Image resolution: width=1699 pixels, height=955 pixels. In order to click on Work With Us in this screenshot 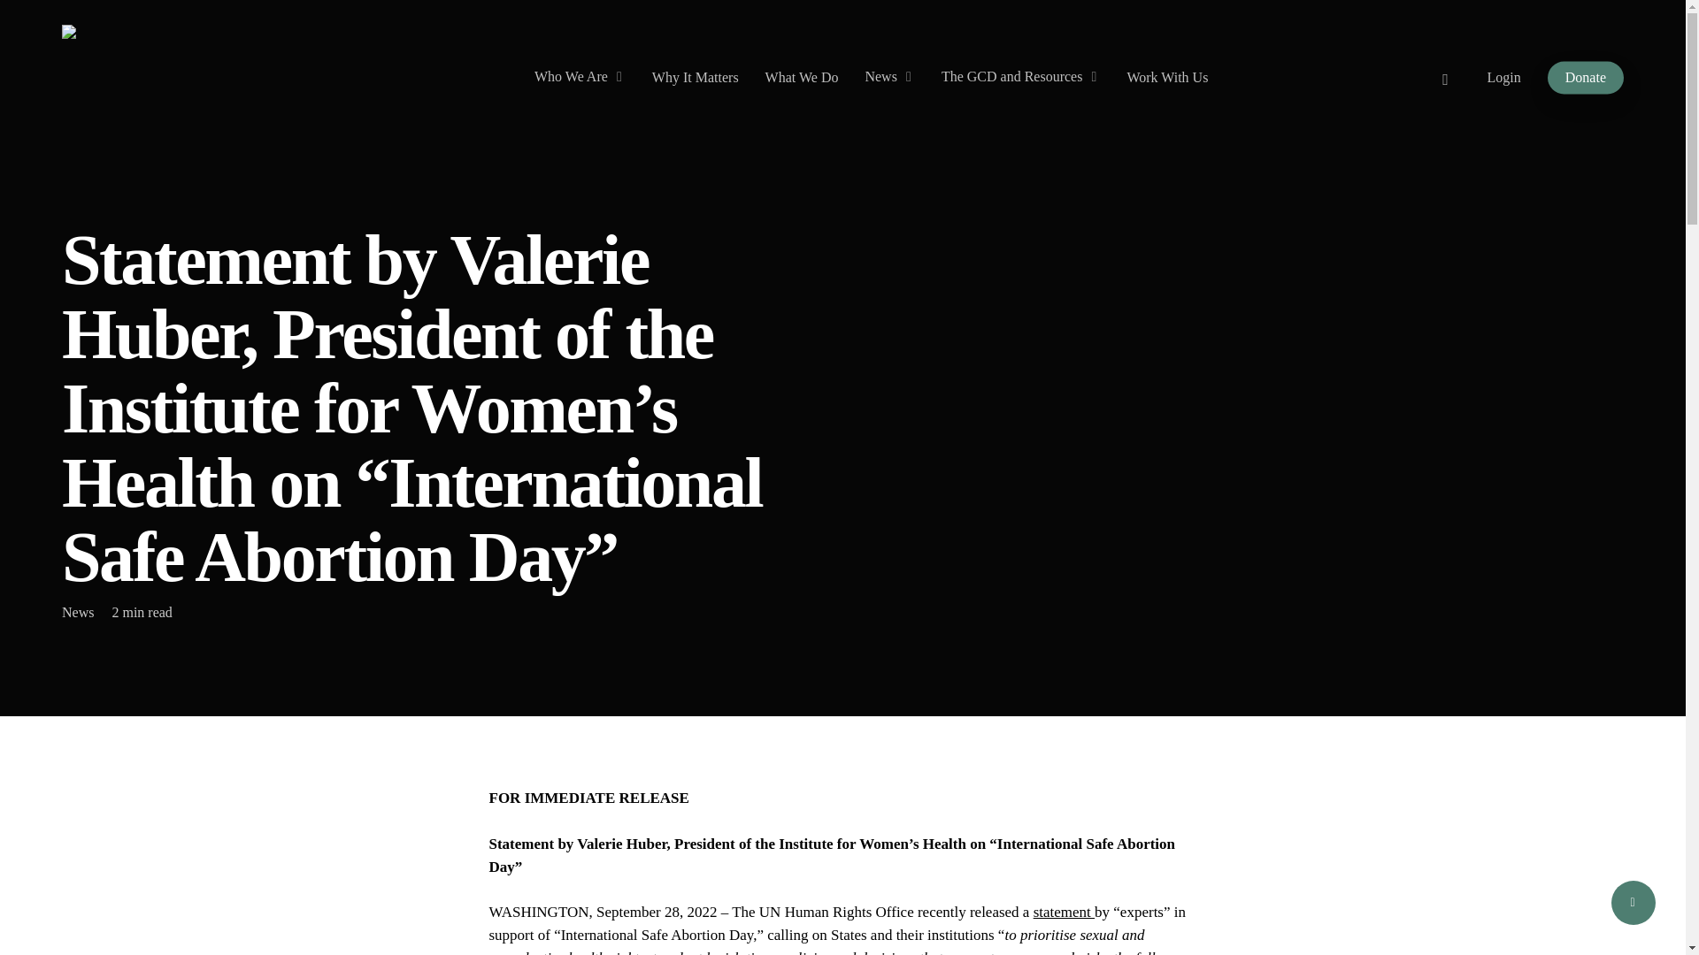, I will do `click(1166, 78)`.